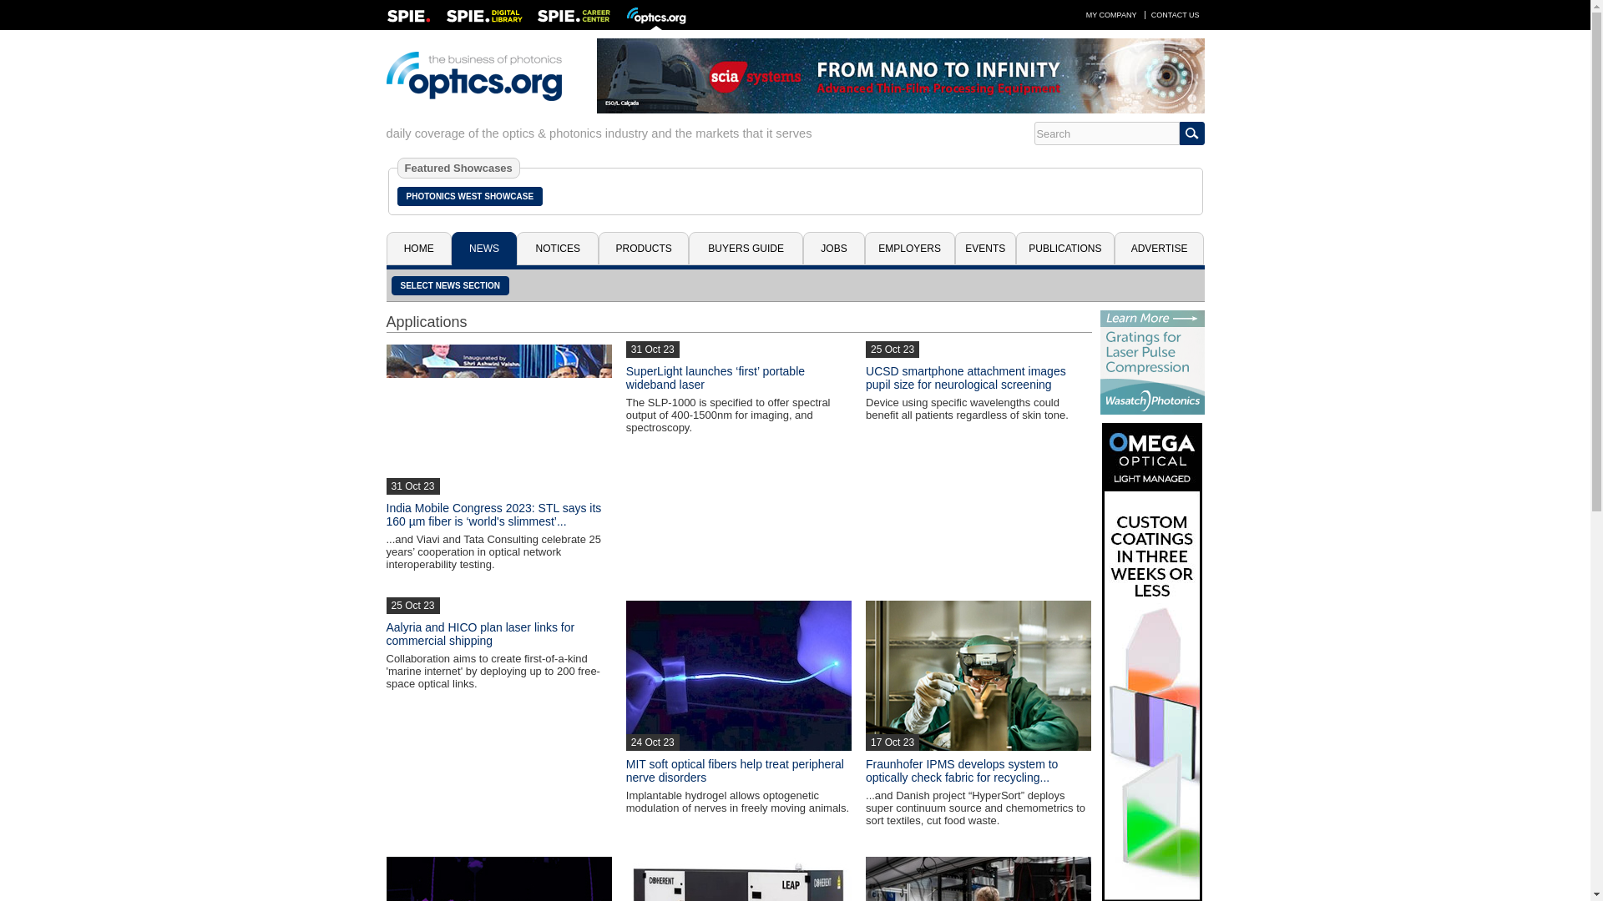 This screenshot has height=901, width=1603. I want to click on NEWS, so click(484, 248).